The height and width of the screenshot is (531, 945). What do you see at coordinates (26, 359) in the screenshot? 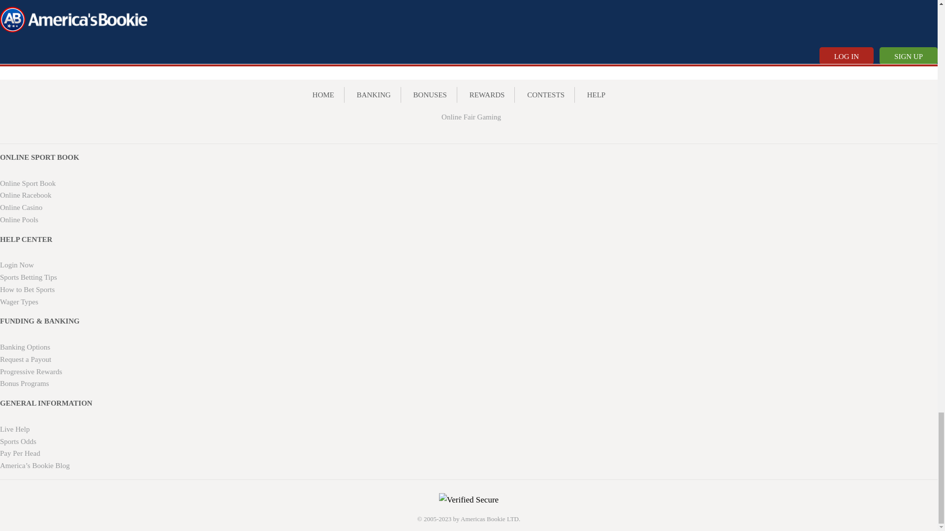
I see `Request a Payout` at bounding box center [26, 359].